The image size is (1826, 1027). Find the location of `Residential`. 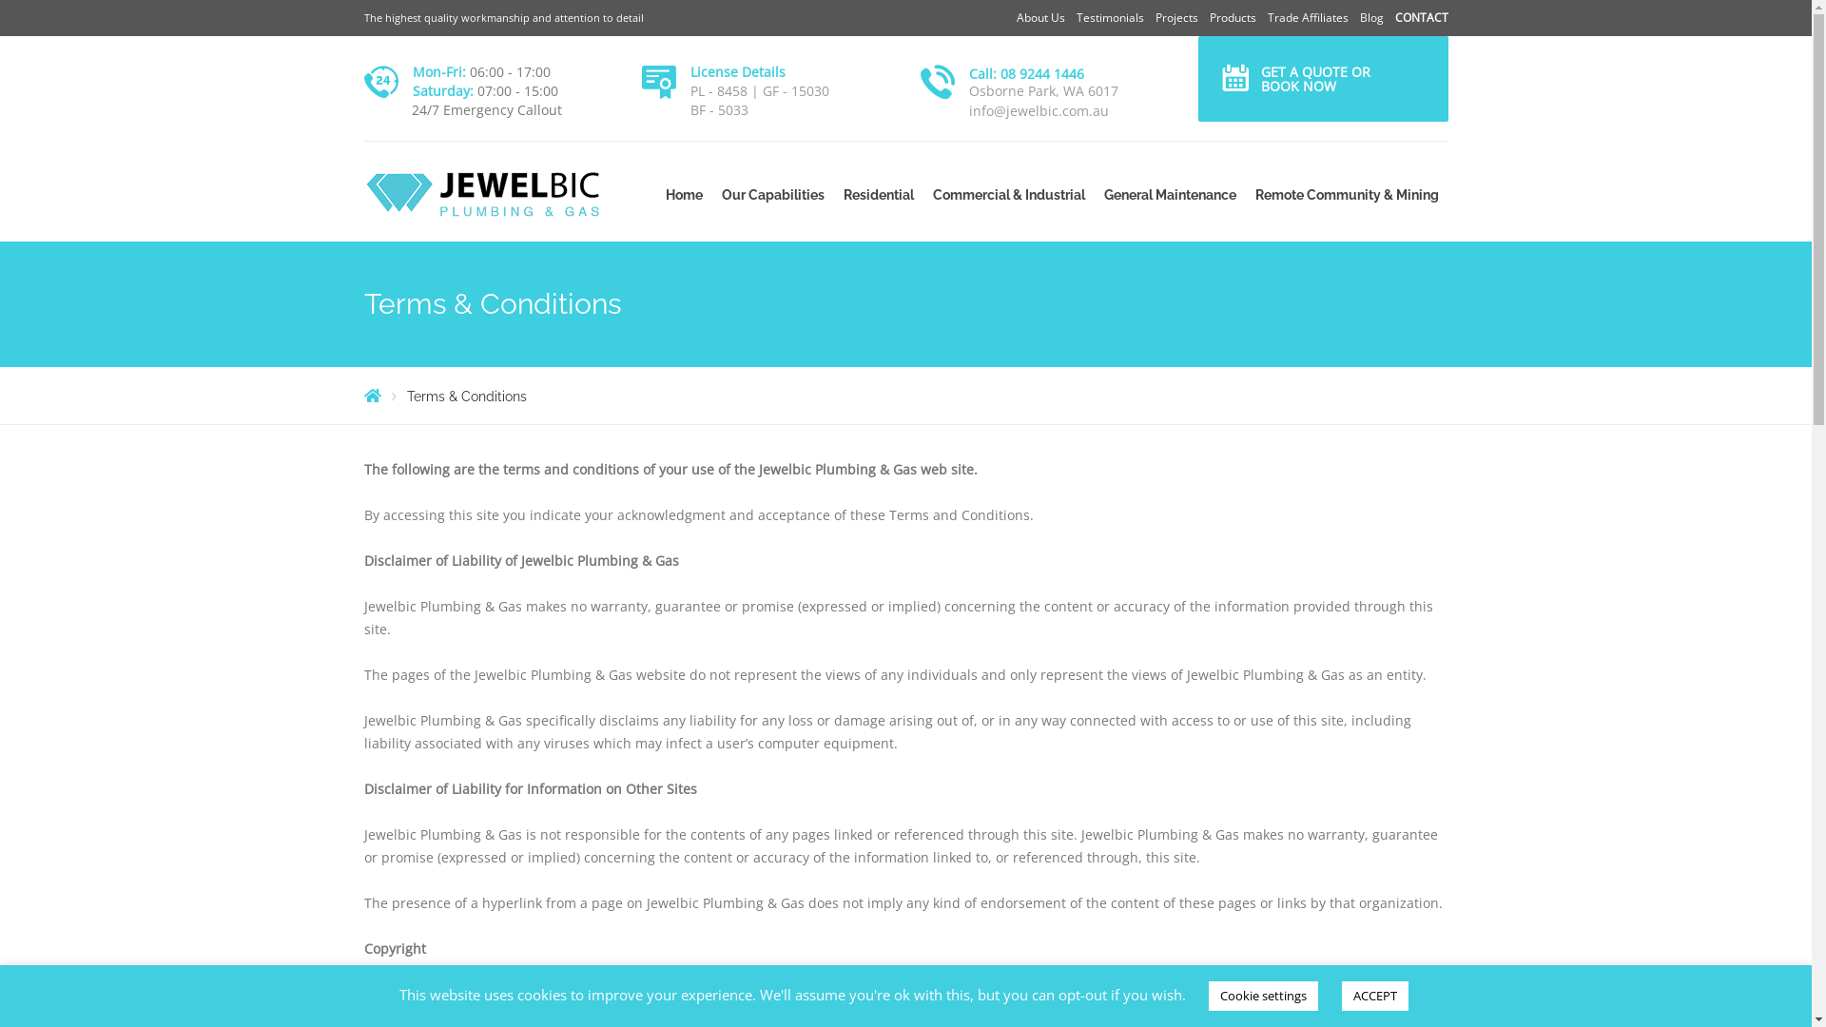

Residential is located at coordinates (878, 195).